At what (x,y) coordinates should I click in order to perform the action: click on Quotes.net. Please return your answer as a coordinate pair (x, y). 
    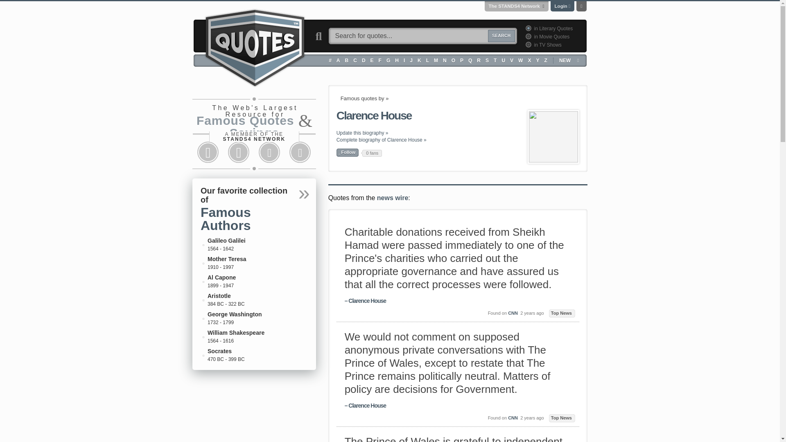
    Looking at the image, I should click on (255, 47).